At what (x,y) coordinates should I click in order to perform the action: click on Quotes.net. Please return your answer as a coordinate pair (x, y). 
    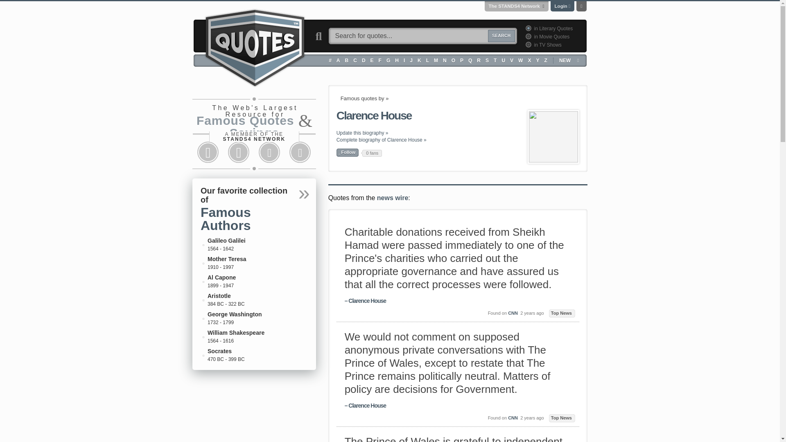
    Looking at the image, I should click on (255, 47).